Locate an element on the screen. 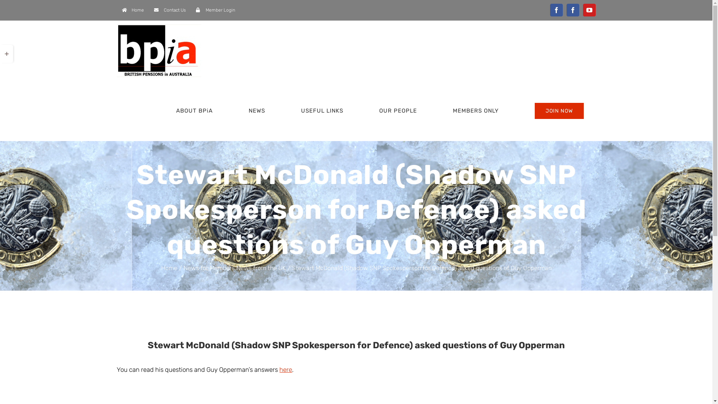 The width and height of the screenshot is (718, 404). NEWS is located at coordinates (257, 111).